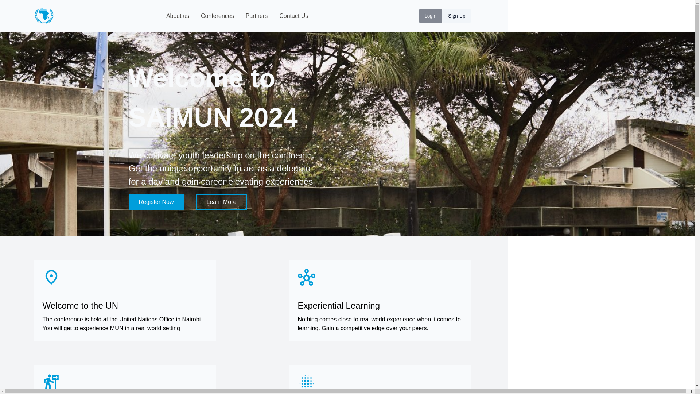 This screenshot has height=394, width=700. I want to click on Contact Us, so click(293, 16).